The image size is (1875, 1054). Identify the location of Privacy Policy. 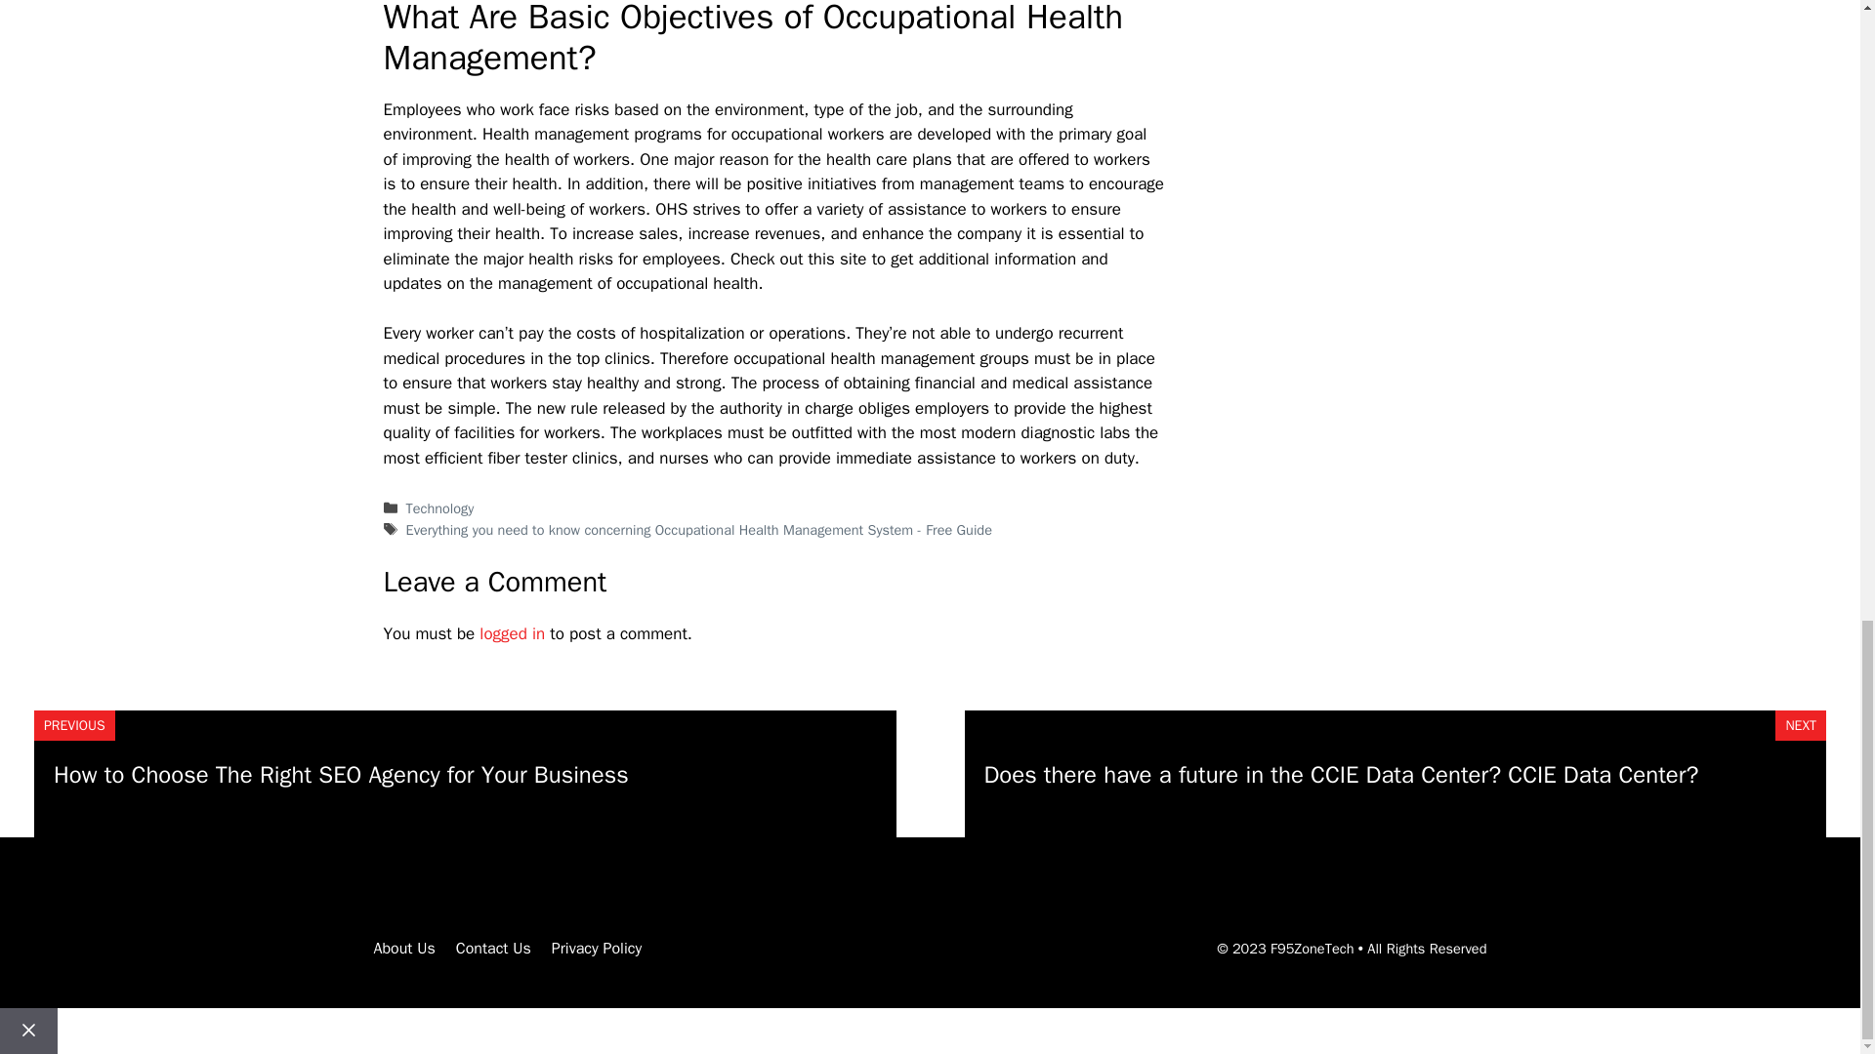
(596, 949).